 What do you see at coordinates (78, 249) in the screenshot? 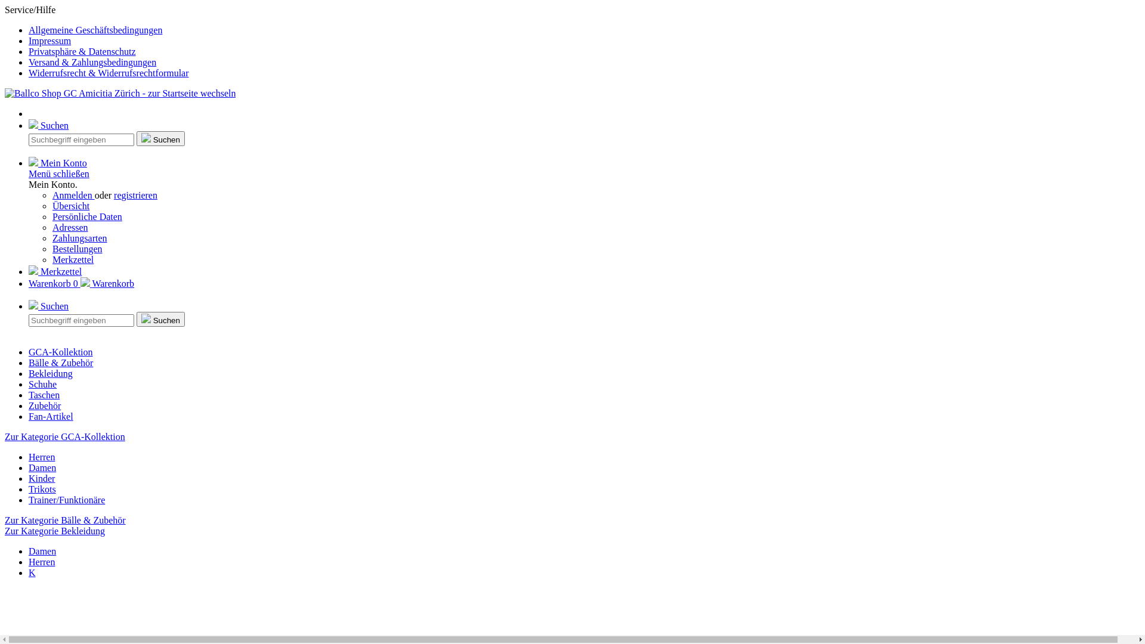
I see `Bestellungen` at bounding box center [78, 249].